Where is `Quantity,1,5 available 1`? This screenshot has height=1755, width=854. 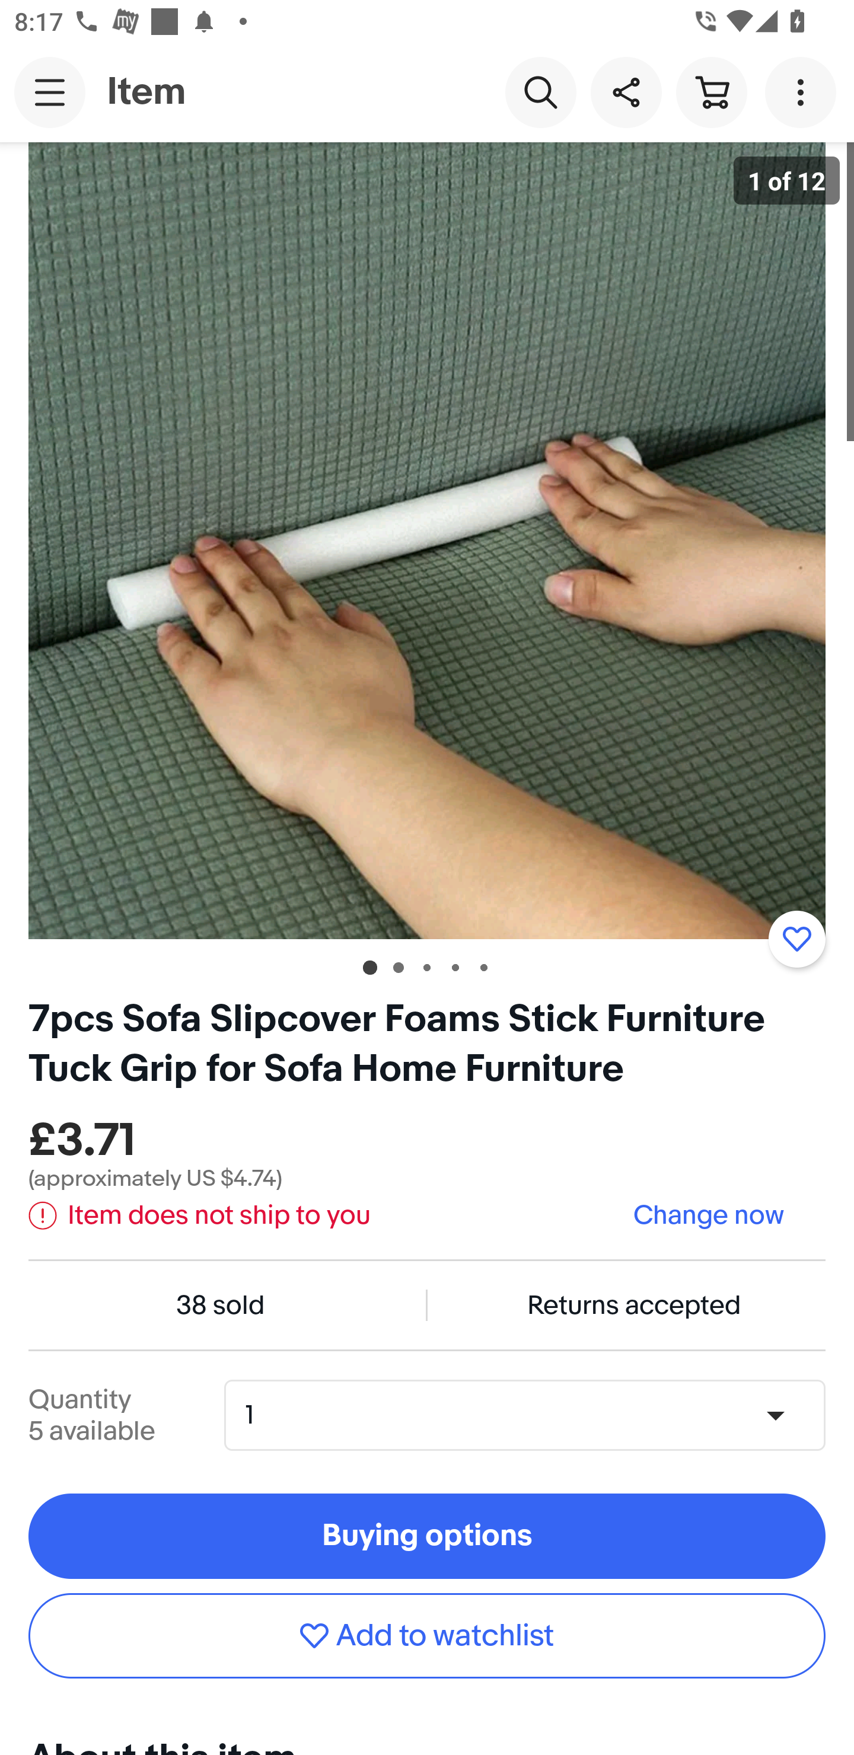
Quantity,1,5 available 1 is located at coordinates (531, 1415).